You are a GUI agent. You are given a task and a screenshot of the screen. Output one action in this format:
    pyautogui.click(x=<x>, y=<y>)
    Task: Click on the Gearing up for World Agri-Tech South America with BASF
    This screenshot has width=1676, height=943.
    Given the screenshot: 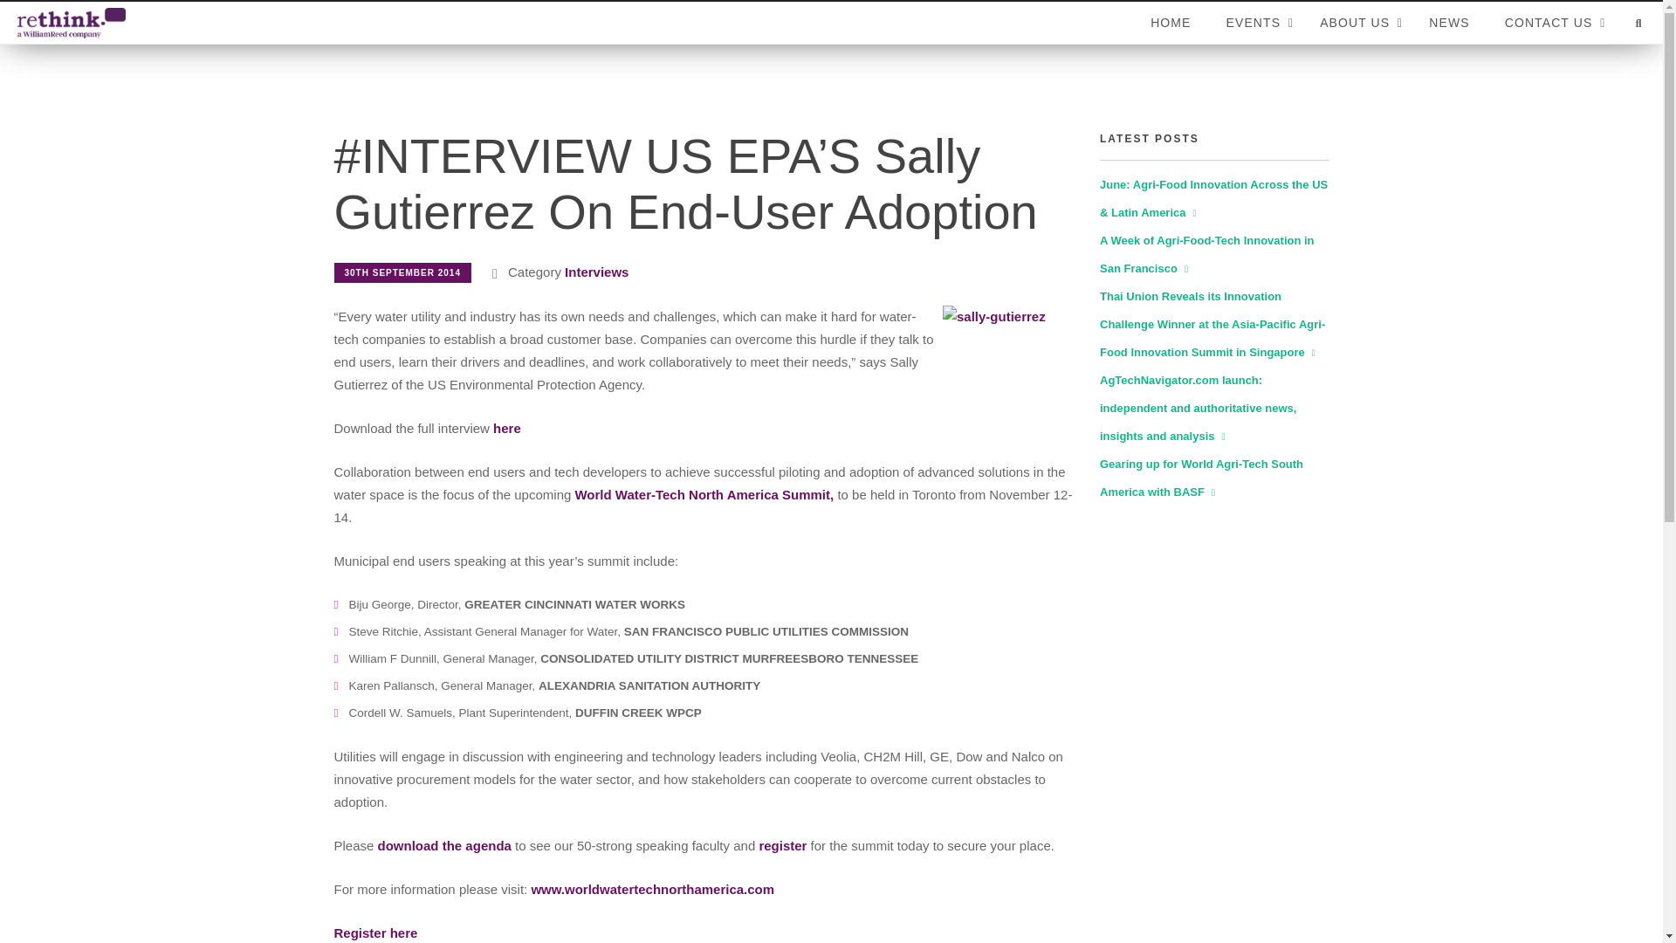 What is the action you would take?
    pyautogui.click(x=831, y=22)
    